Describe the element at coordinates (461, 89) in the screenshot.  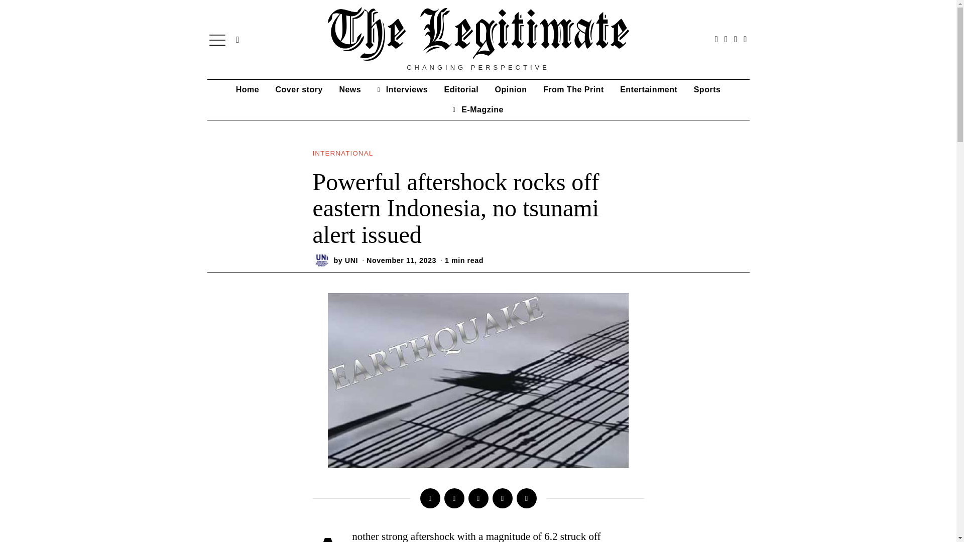
I see `Editorial` at that location.